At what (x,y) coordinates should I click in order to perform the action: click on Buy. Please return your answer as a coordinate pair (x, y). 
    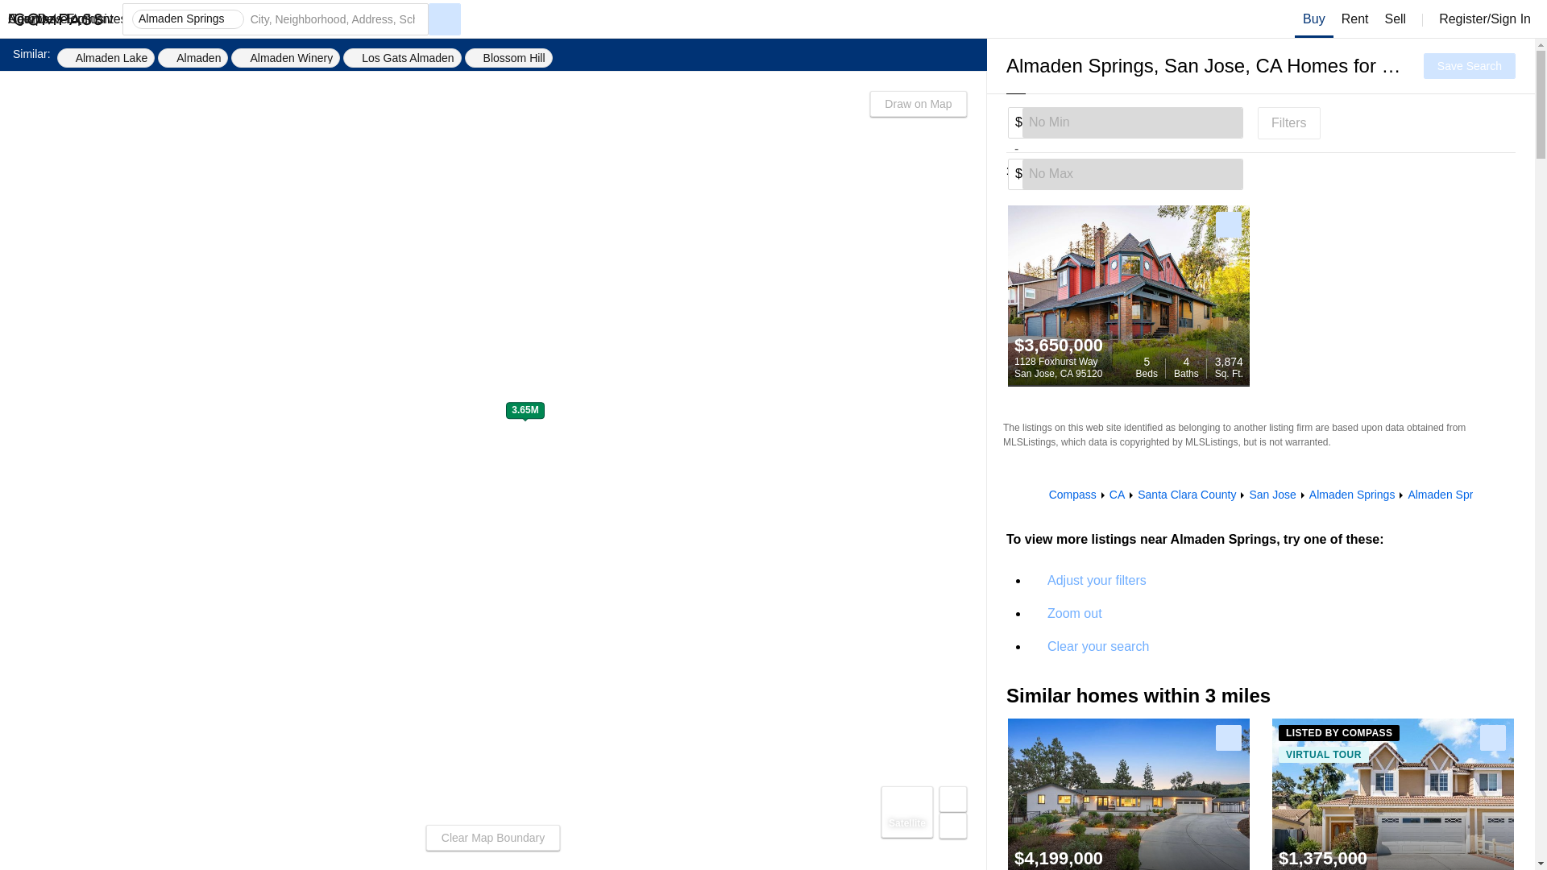
    Looking at the image, I should click on (1117, 495).